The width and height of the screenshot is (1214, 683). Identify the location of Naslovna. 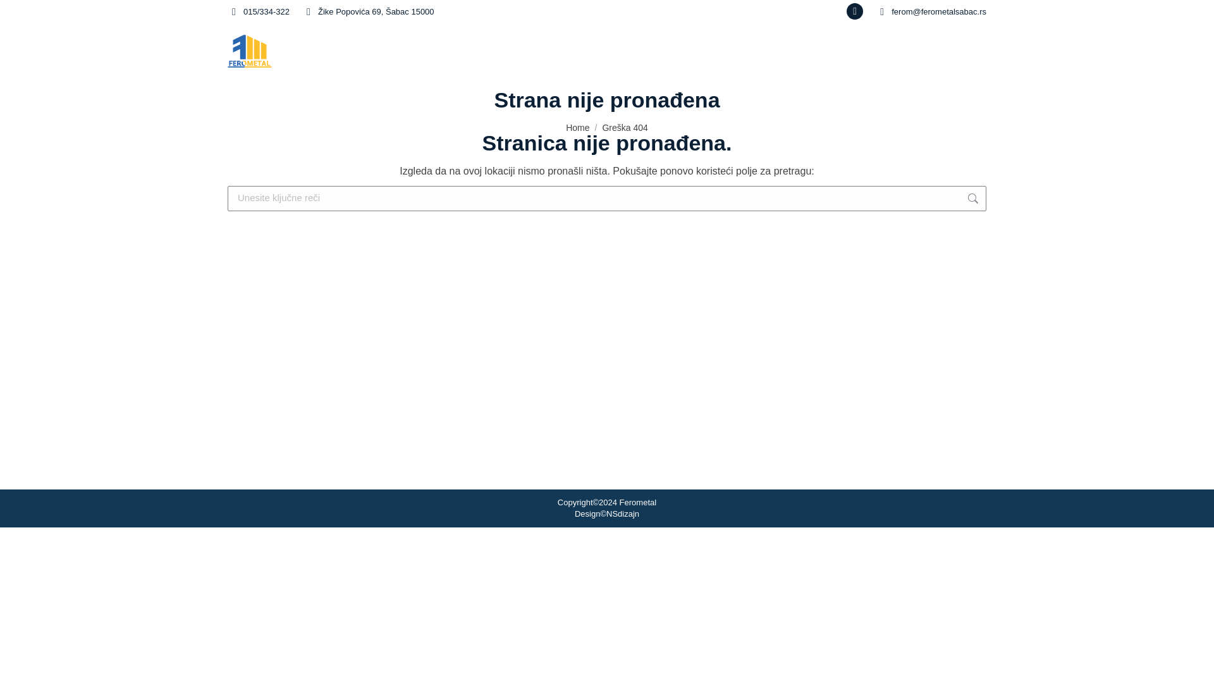
(835, 51).